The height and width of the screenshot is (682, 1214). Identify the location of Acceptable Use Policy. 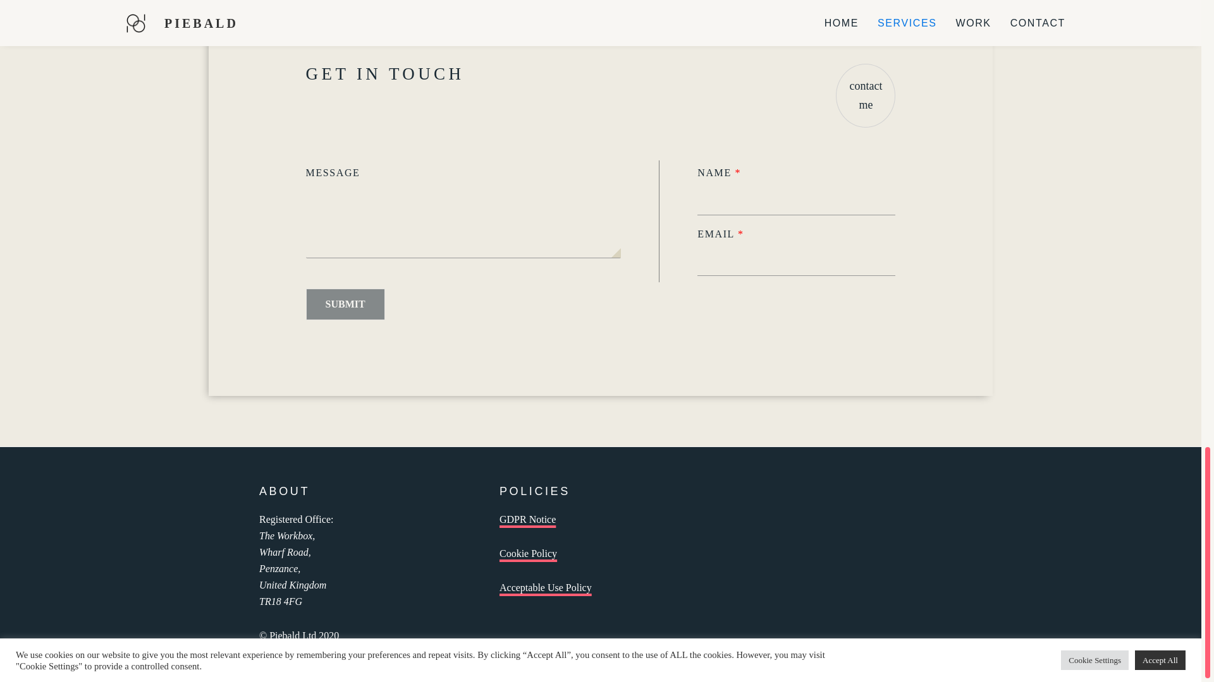
(545, 587).